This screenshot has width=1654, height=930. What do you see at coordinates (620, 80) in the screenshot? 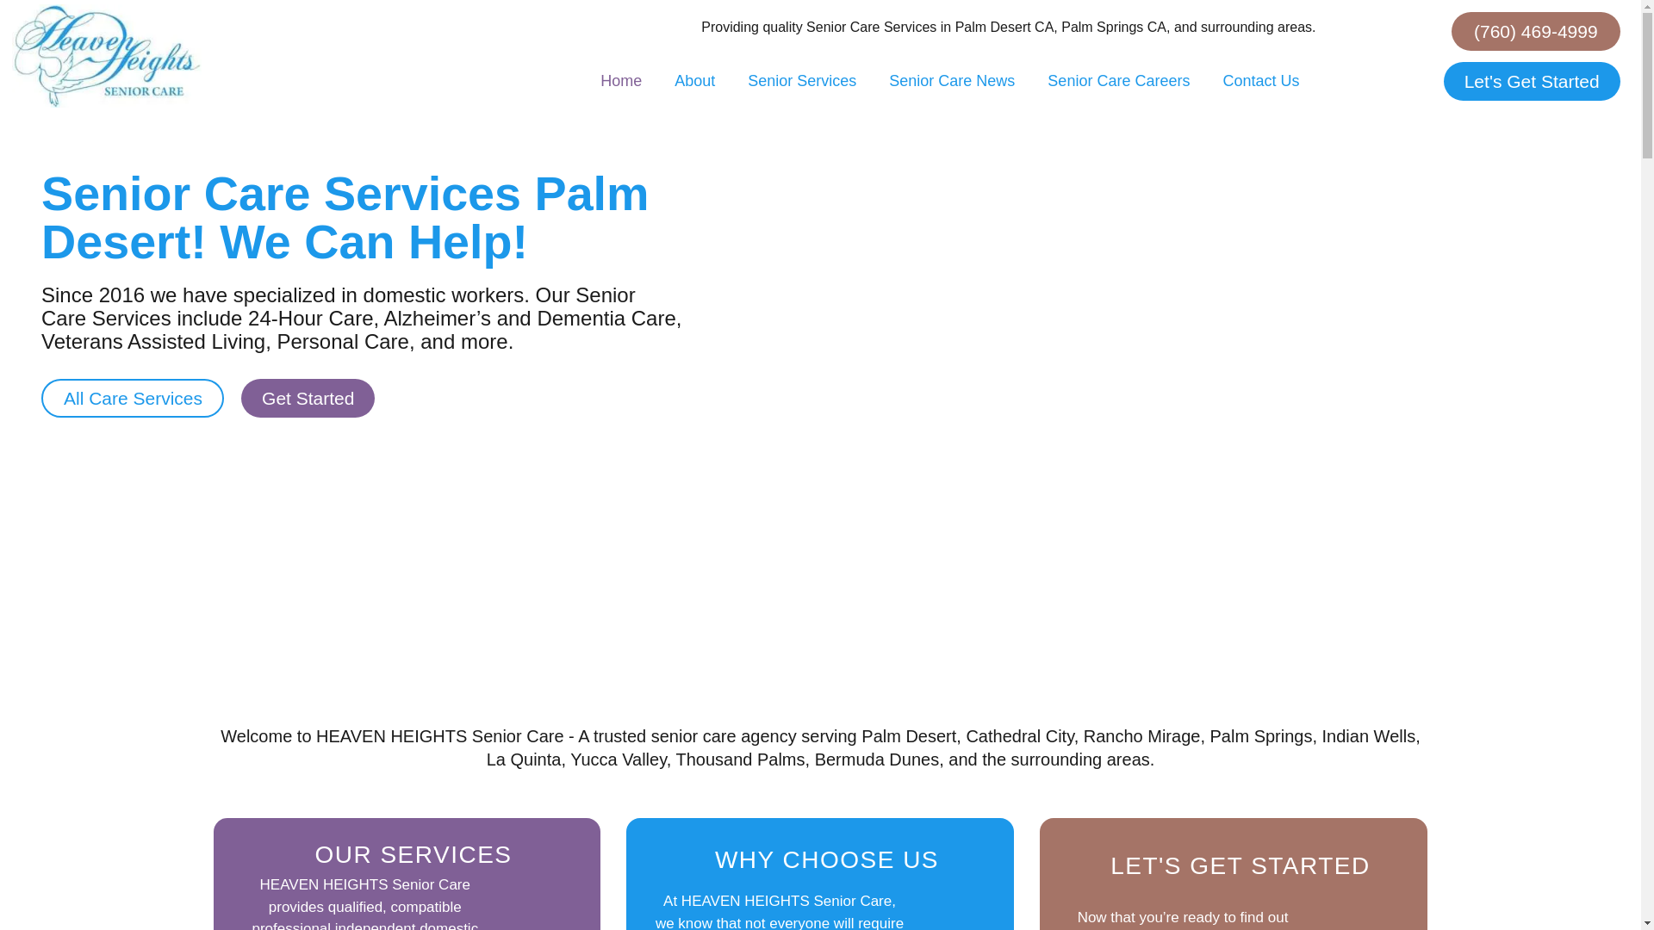
I see `Home` at bounding box center [620, 80].